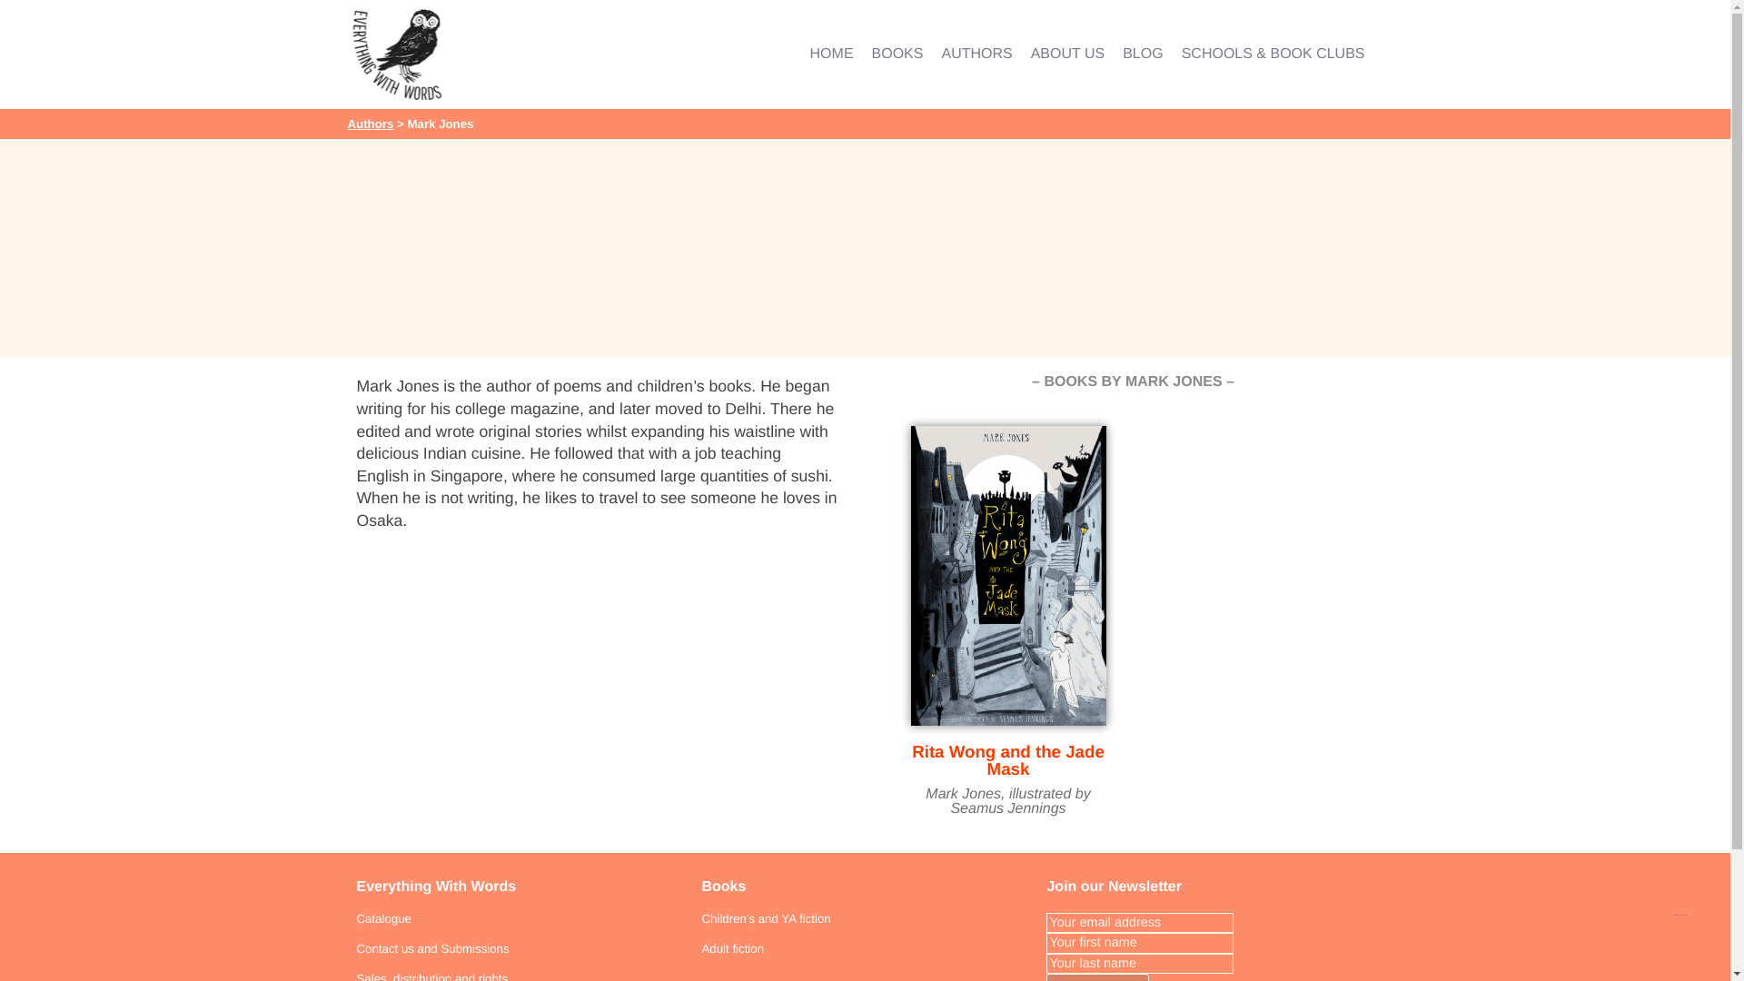  Describe the element at coordinates (382, 919) in the screenshot. I see `Catalogue` at that location.